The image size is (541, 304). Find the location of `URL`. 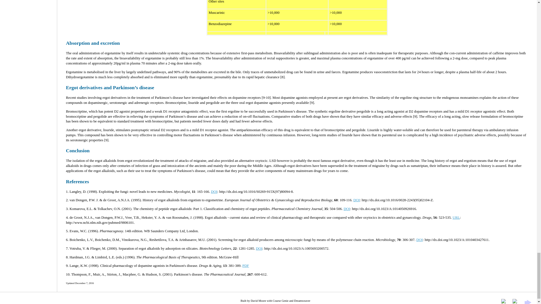

URL is located at coordinates (456, 217).